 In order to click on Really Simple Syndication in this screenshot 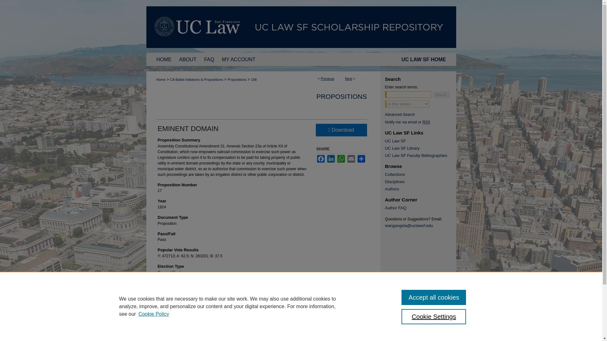, I will do `click(426, 123)`.